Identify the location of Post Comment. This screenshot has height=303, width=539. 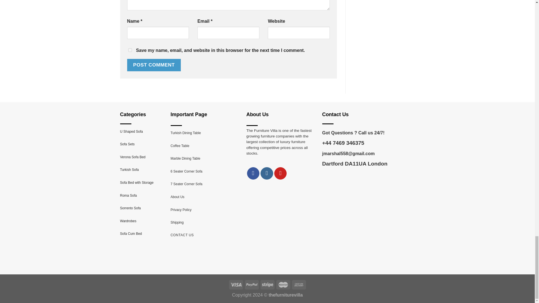
(154, 65).